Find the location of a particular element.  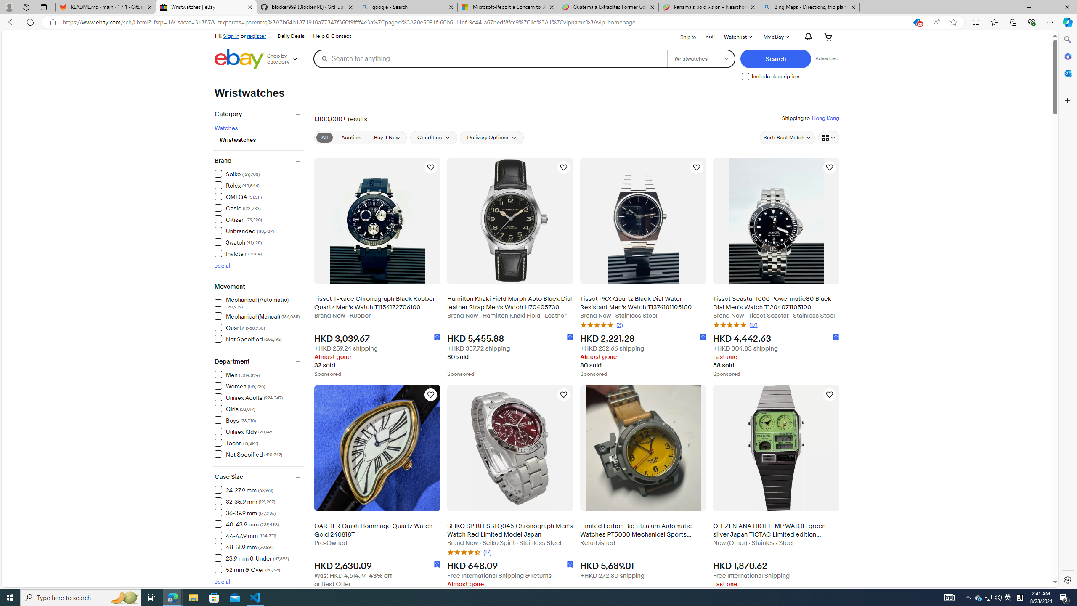

Ship to is located at coordinates (683, 36).